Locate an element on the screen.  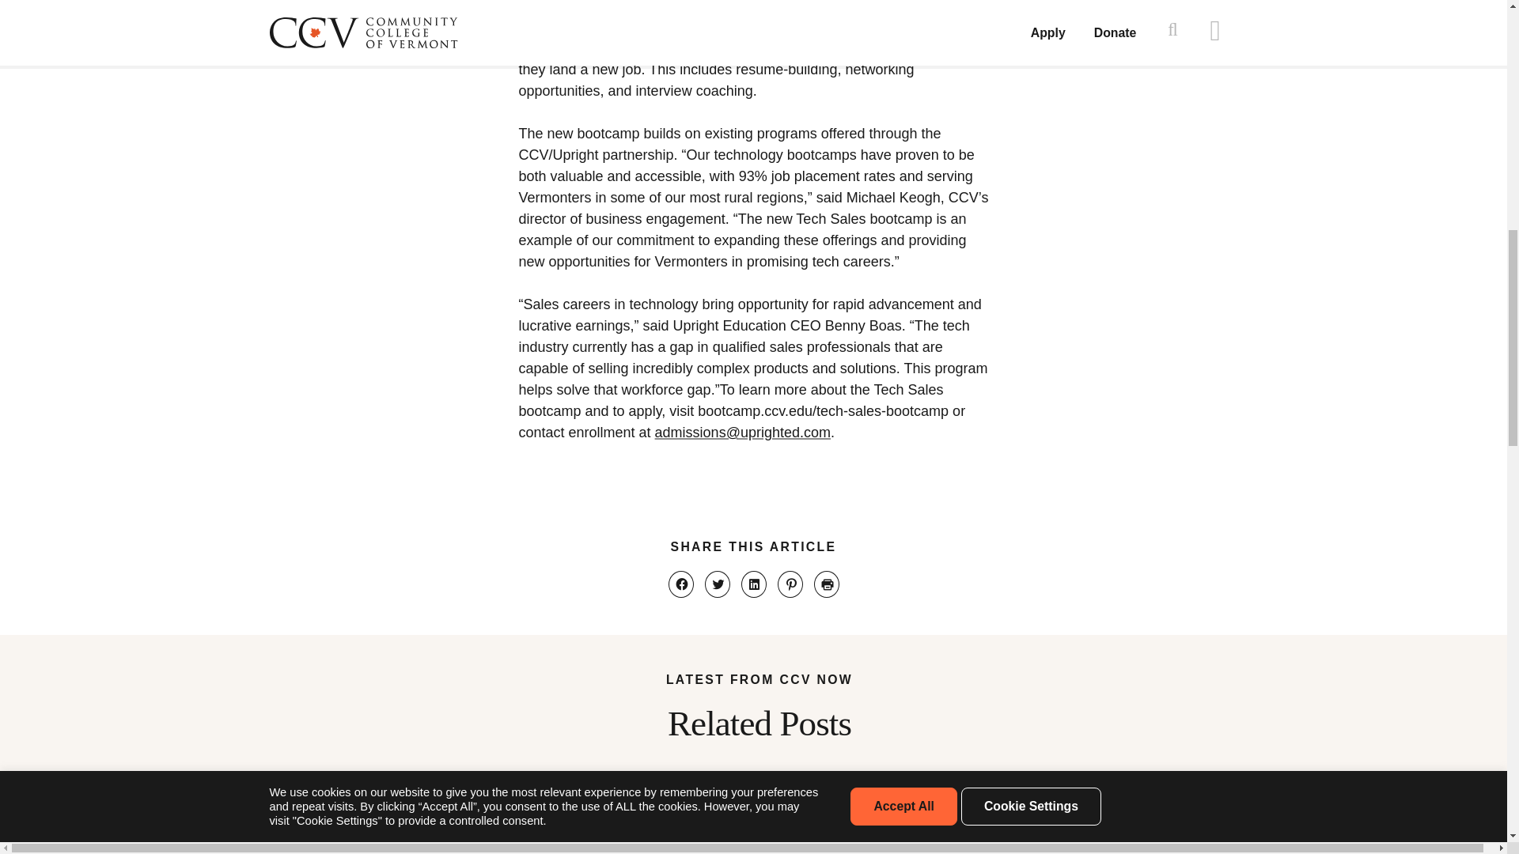
Click to share on Pinterest is located at coordinates (789, 584).